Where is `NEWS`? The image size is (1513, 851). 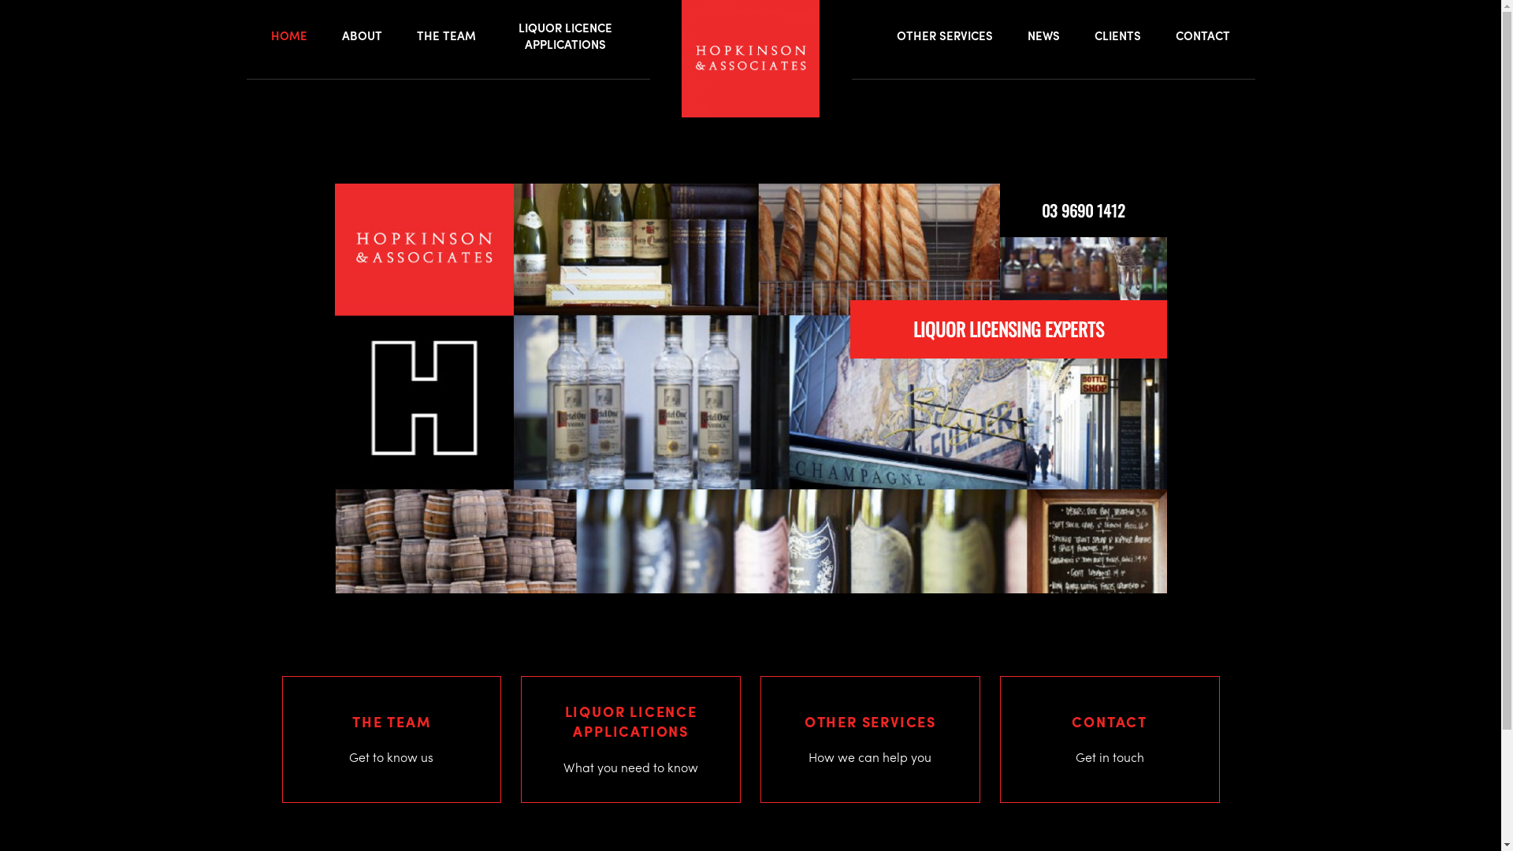 NEWS is located at coordinates (1043, 36).